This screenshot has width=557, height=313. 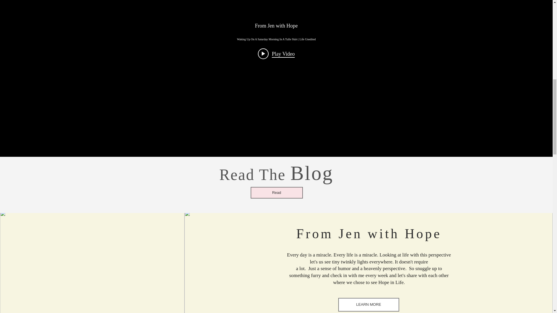 What do you see at coordinates (368, 305) in the screenshot?
I see `LEARN MORE` at bounding box center [368, 305].